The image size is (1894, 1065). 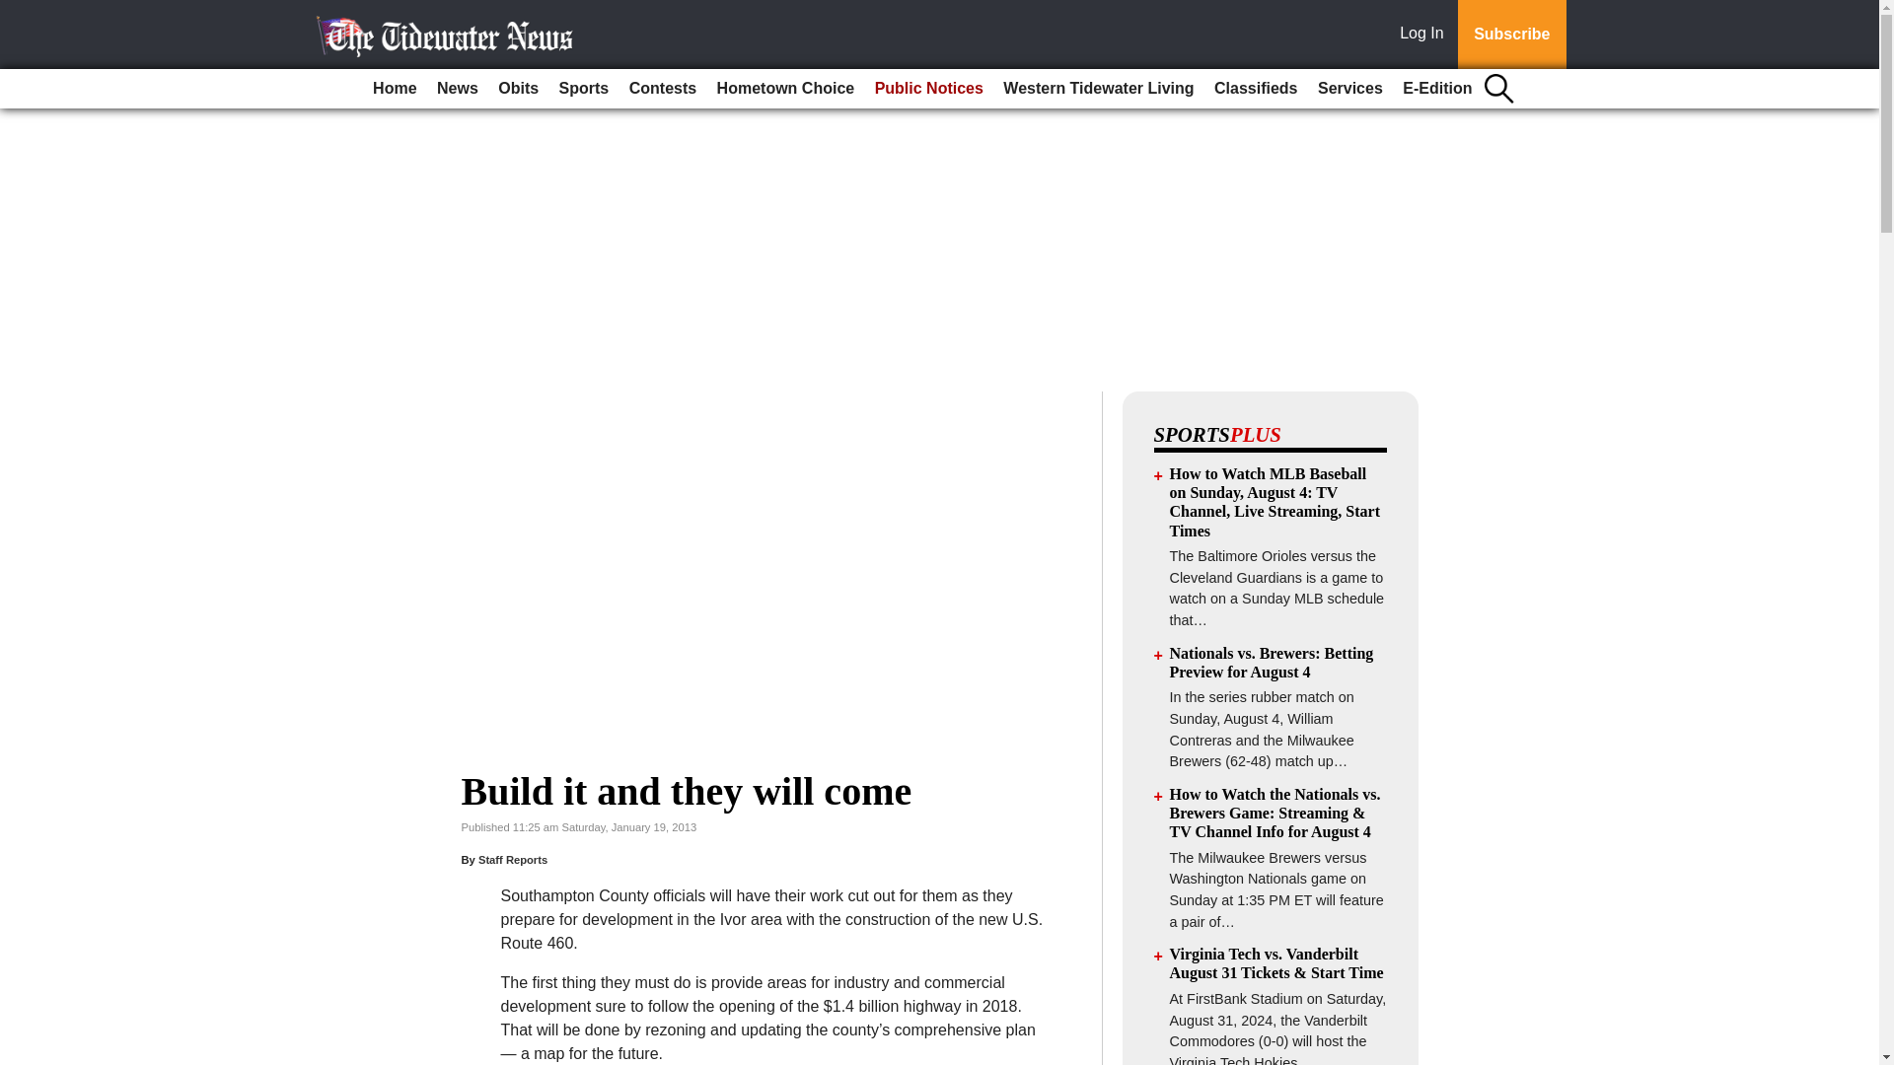 I want to click on Services, so click(x=1349, y=89).